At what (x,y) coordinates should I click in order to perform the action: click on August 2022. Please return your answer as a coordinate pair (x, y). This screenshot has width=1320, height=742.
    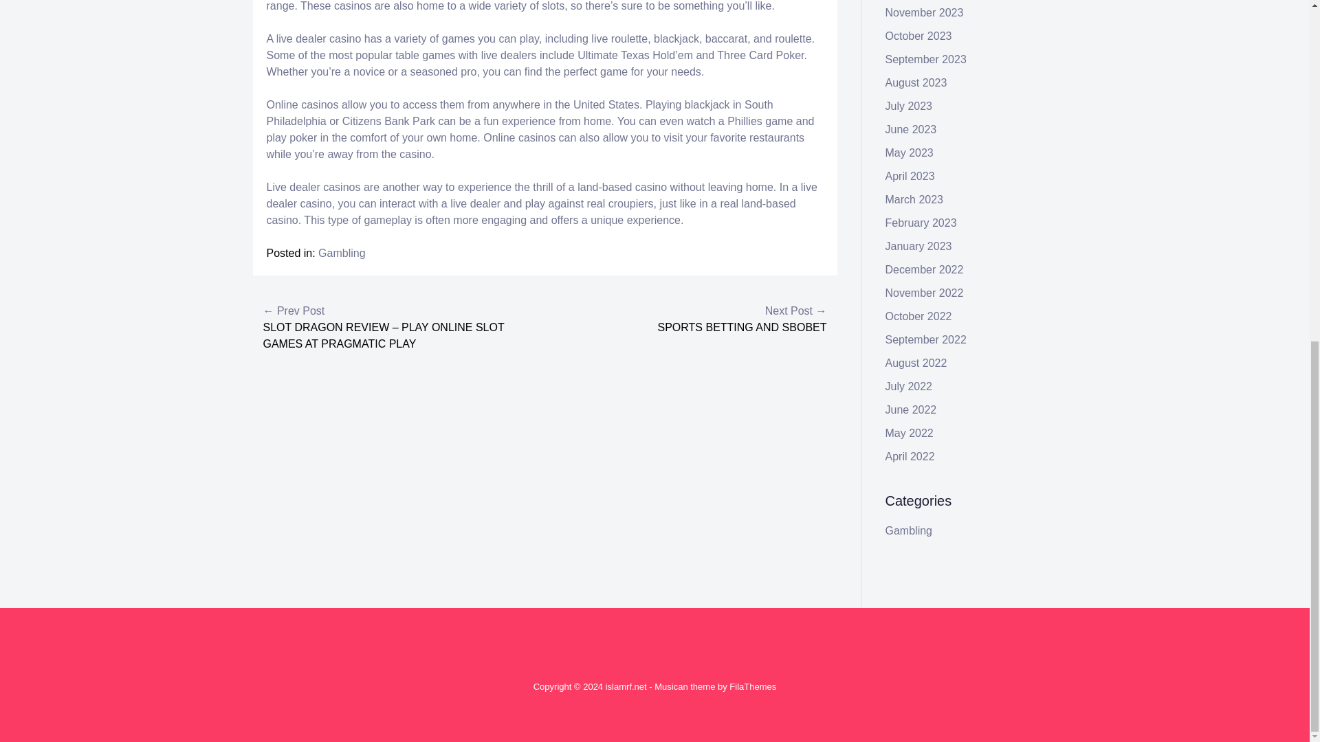
    Looking at the image, I should click on (916, 363).